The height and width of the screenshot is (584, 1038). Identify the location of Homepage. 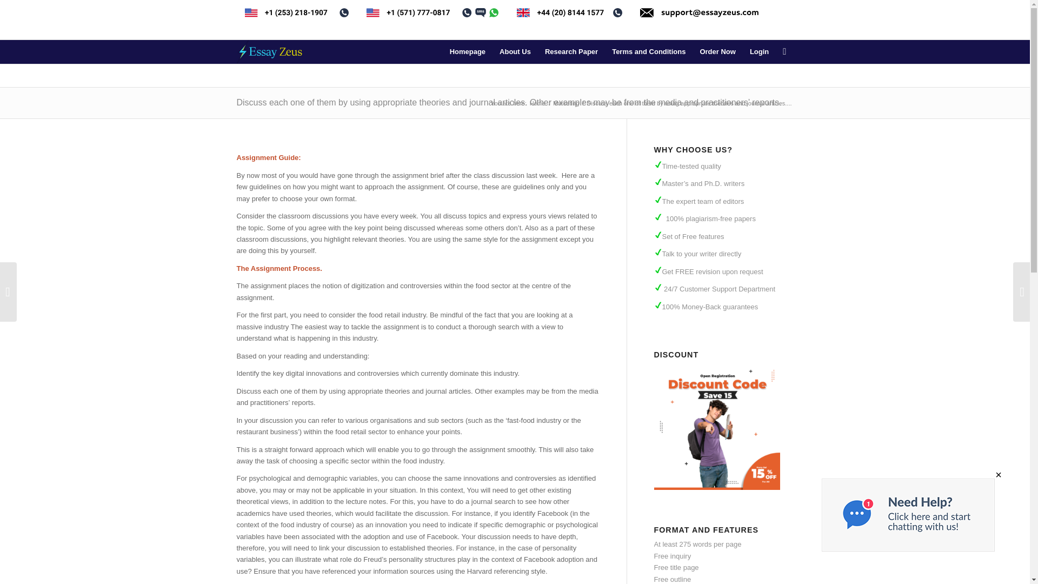
(467, 52).